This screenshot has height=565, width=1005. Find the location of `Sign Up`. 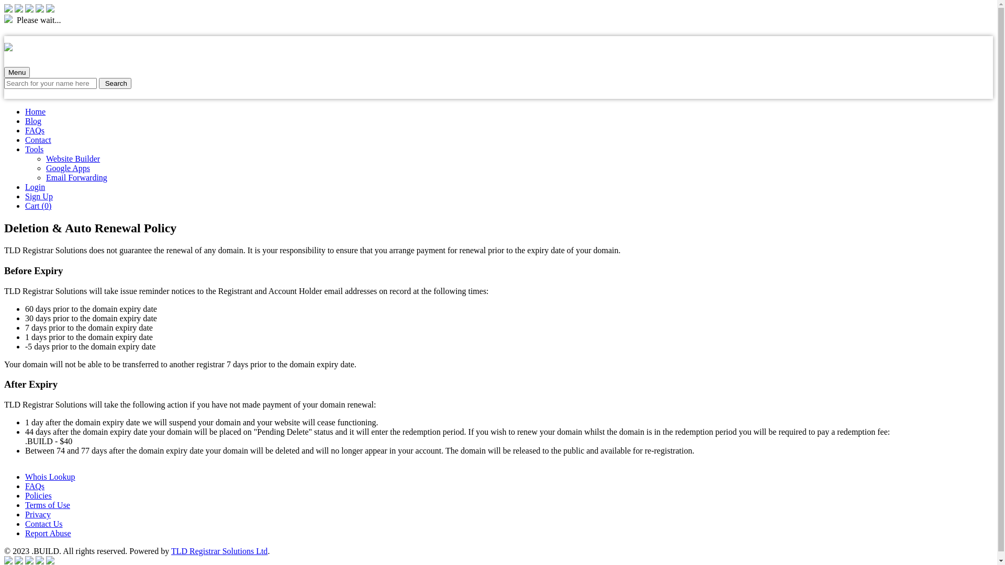

Sign Up is located at coordinates (39, 197).